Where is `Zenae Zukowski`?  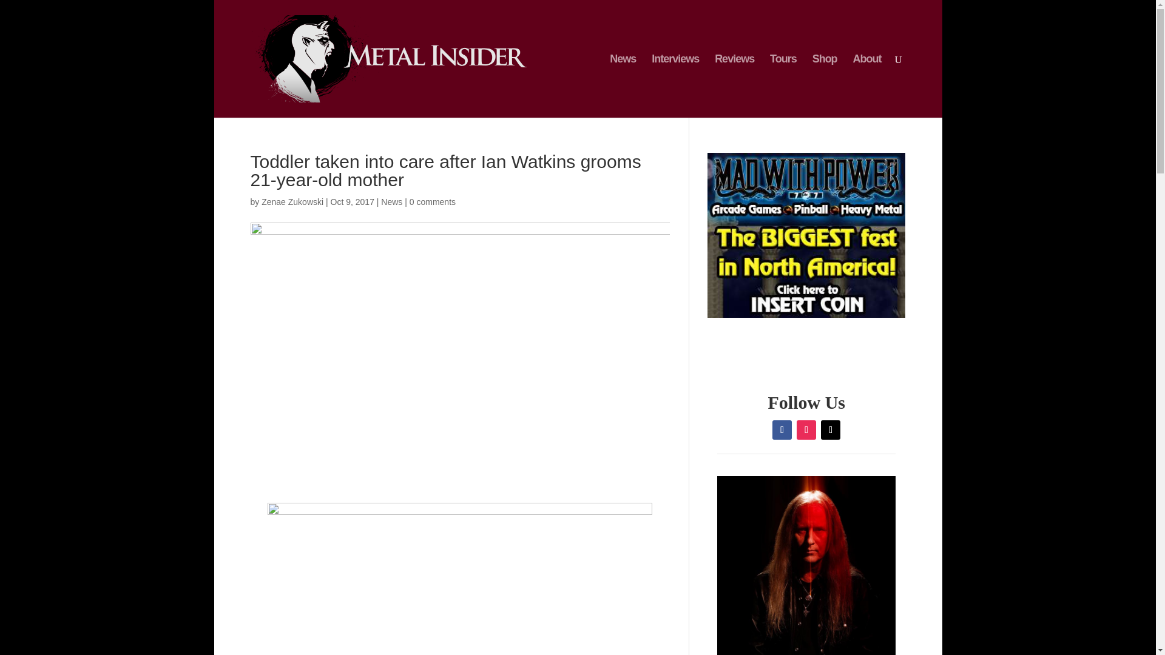
Zenae Zukowski is located at coordinates (292, 202).